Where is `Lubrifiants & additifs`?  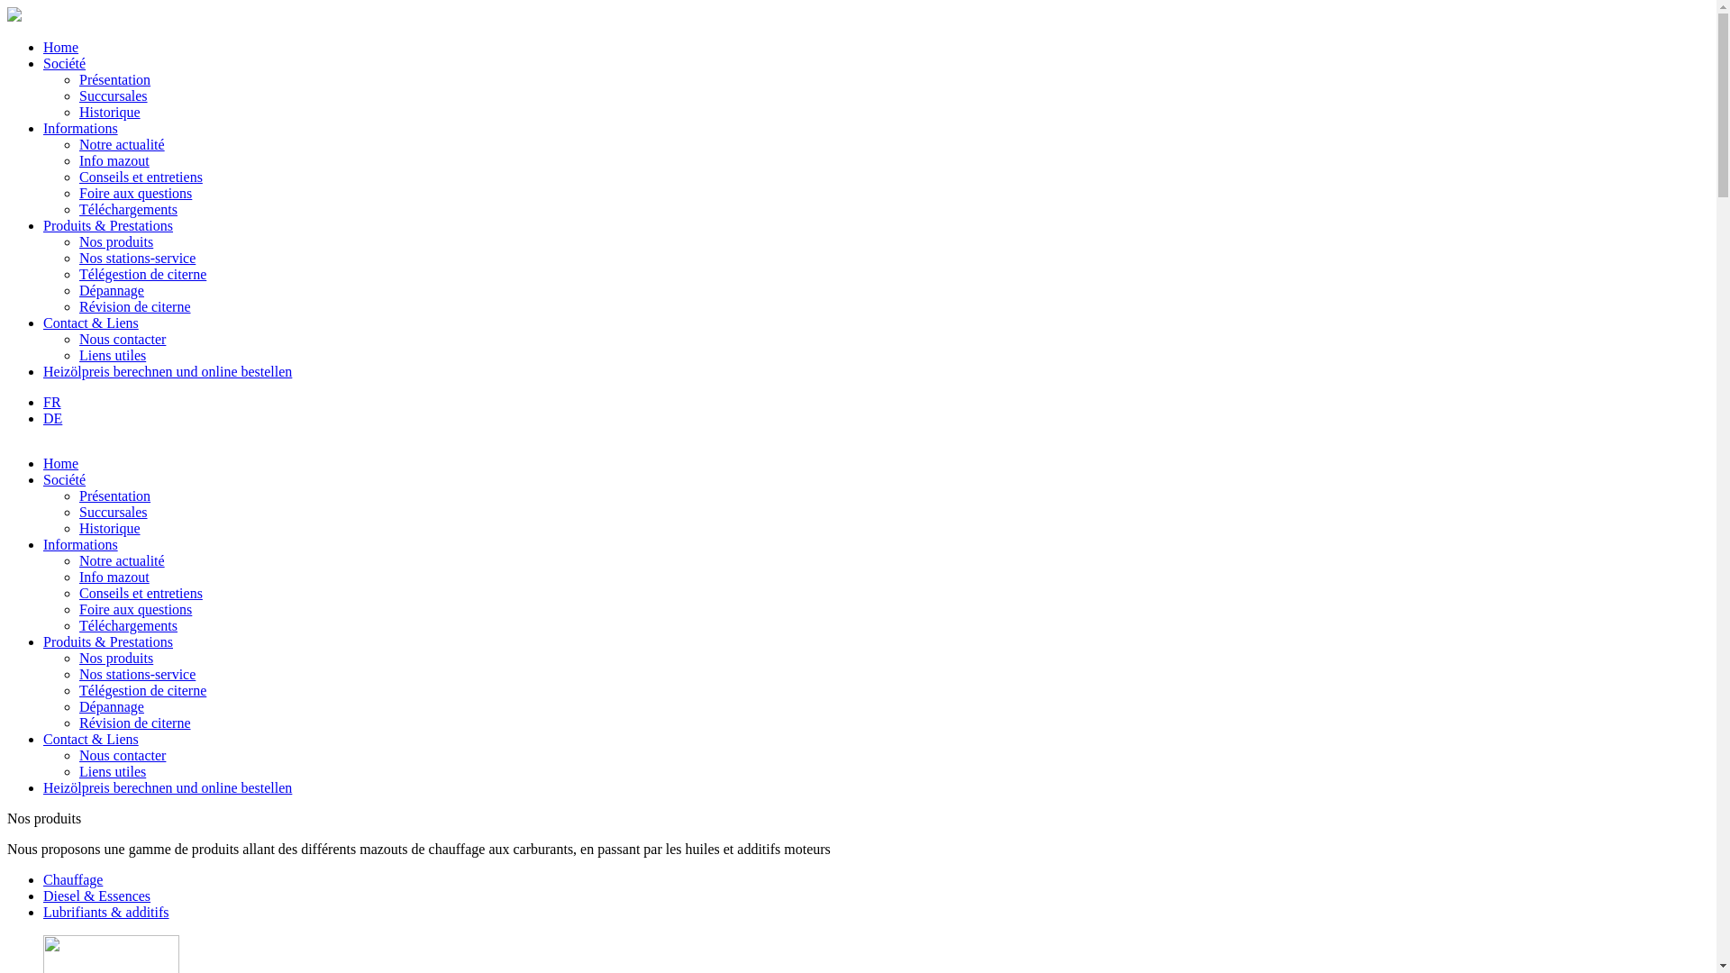
Lubrifiants & additifs is located at coordinates (876, 913).